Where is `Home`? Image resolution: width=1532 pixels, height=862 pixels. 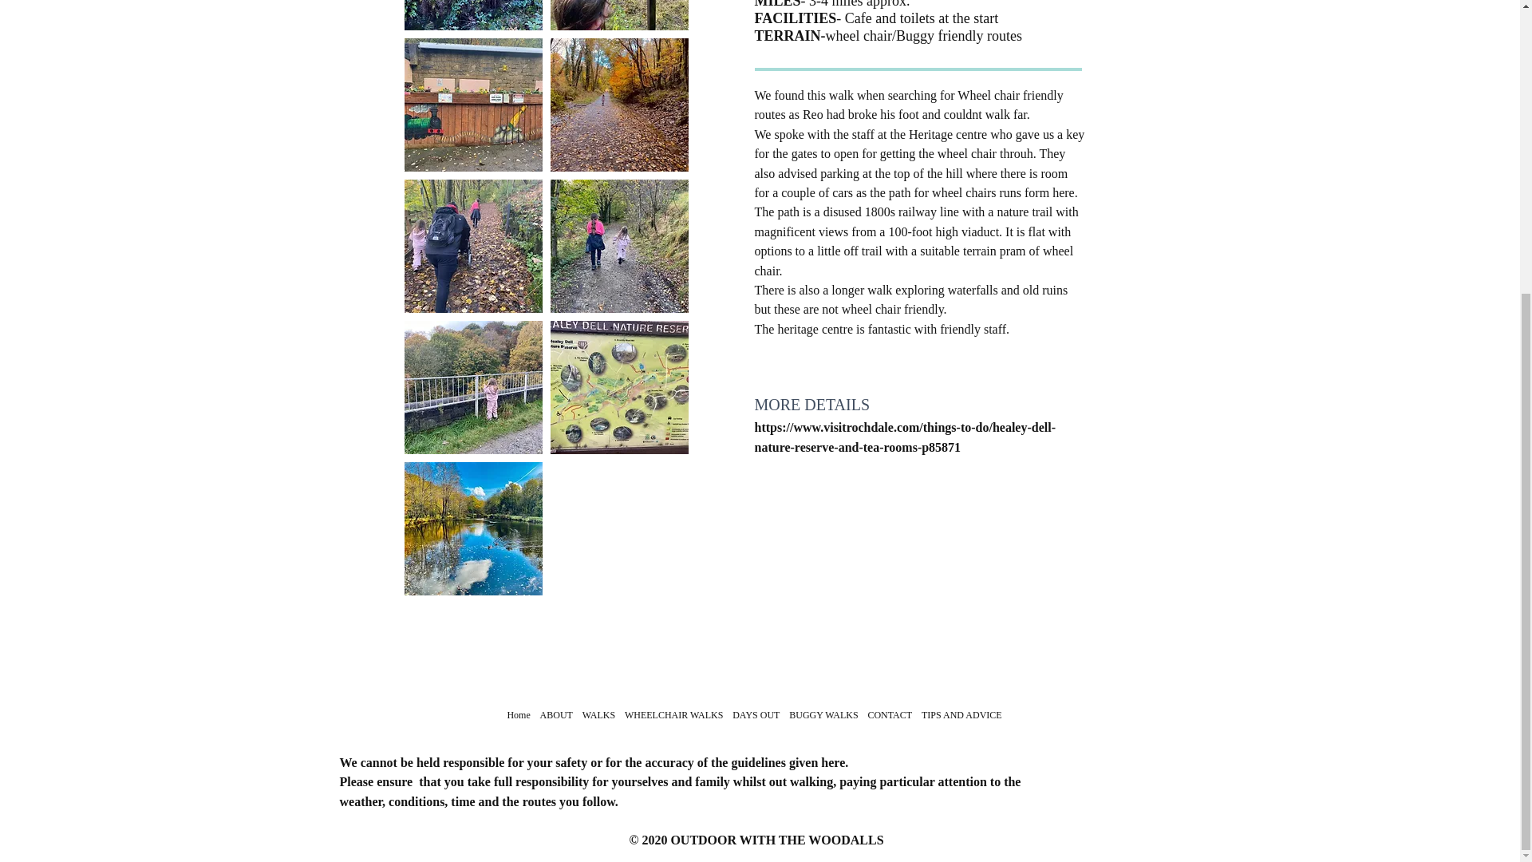 Home is located at coordinates (519, 715).